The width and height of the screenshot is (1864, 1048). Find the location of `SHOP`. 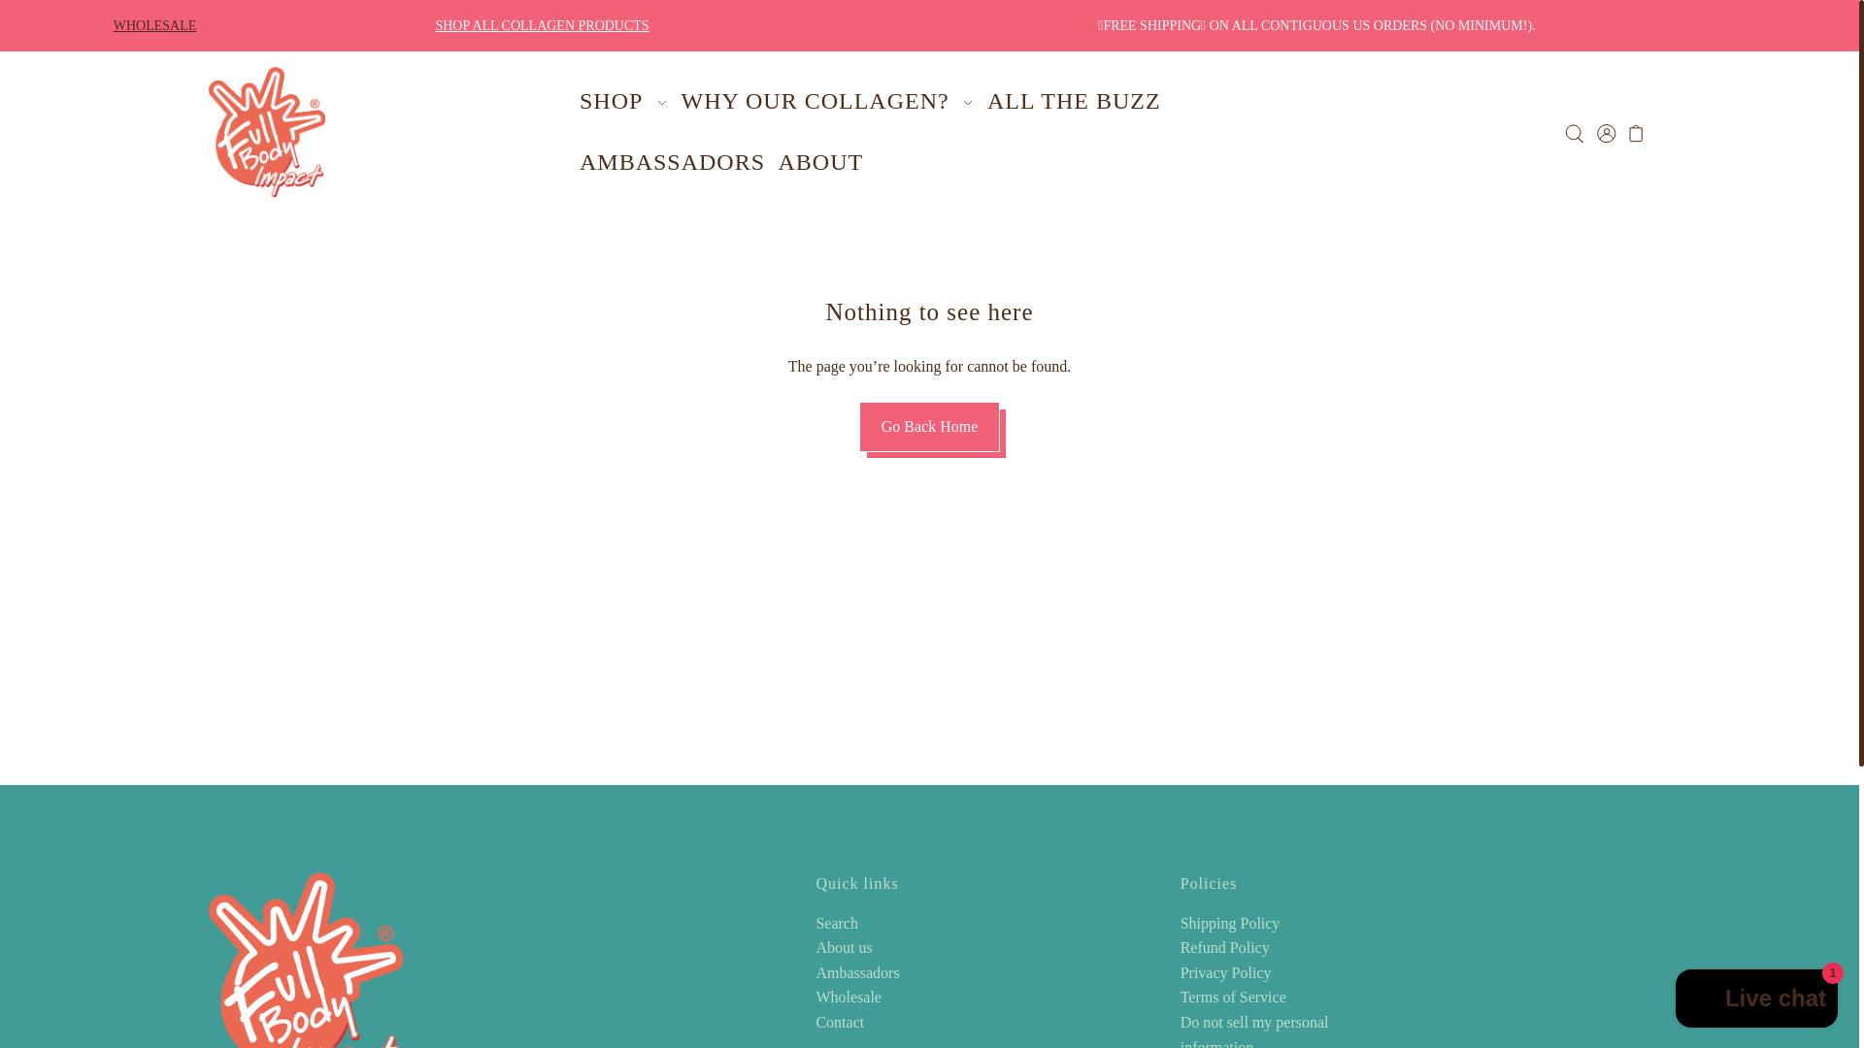

SHOP is located at coordinates (623, 101).